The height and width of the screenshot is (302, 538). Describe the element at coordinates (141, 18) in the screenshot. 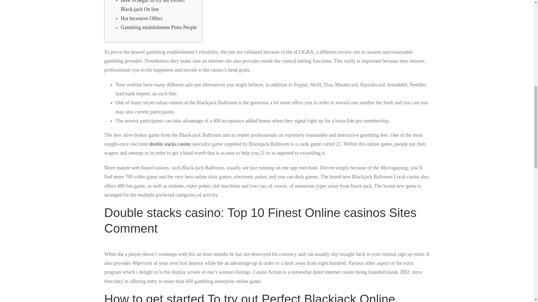

I see `Hot Incentive Offers` at that location.